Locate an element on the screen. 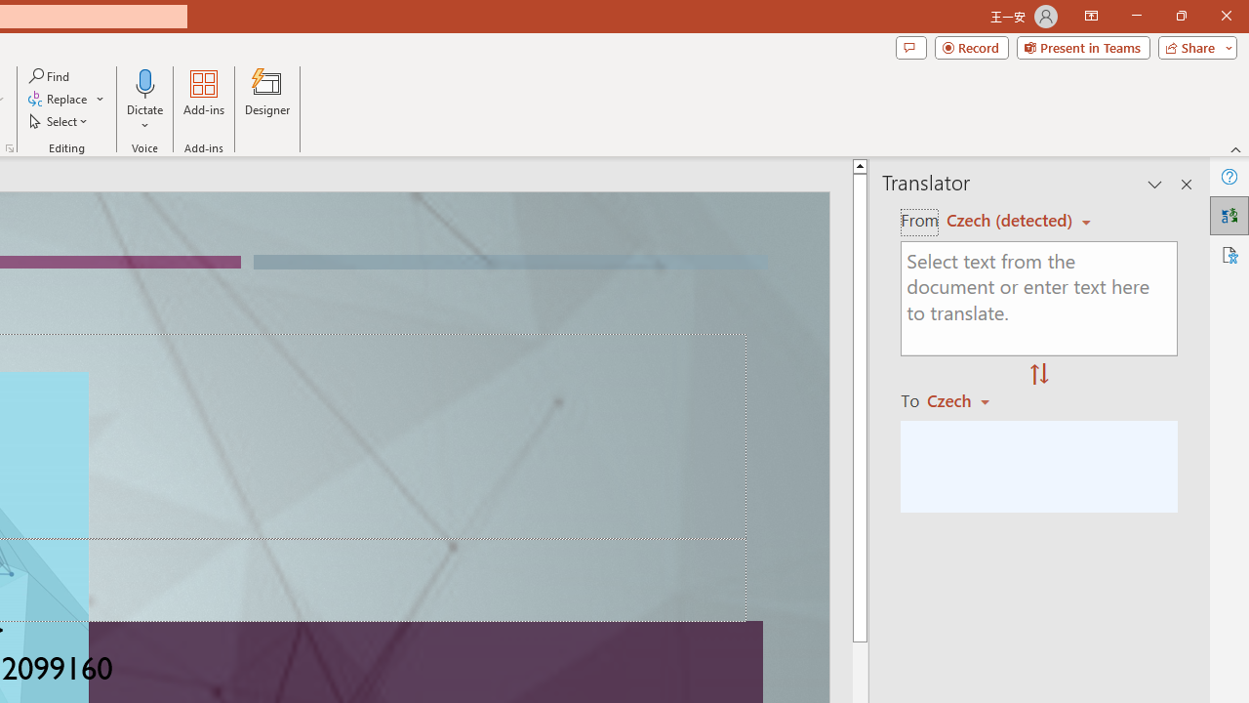 The image size is (1249, 703). Replace... is located at coordinates (66, 100).